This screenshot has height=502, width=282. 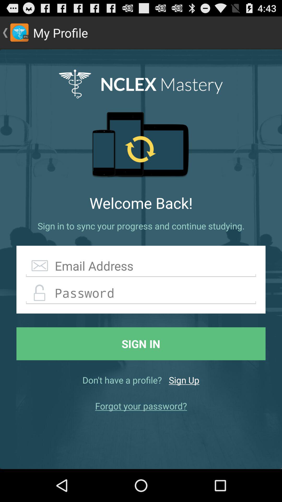 What do you see at coordinates (141, 266) in the screenshot?
I see `creat message` at bounding box center [141, 266].